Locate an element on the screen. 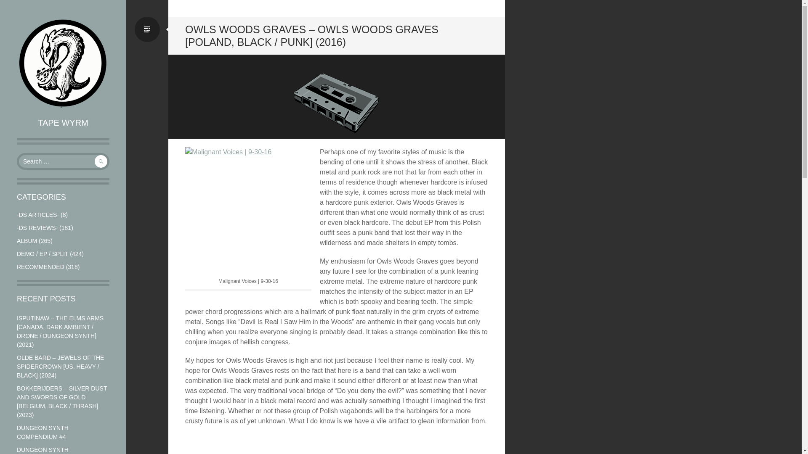 The image size is (808, 454). -DS ARTICLES- is located at coordinates (38, 215).